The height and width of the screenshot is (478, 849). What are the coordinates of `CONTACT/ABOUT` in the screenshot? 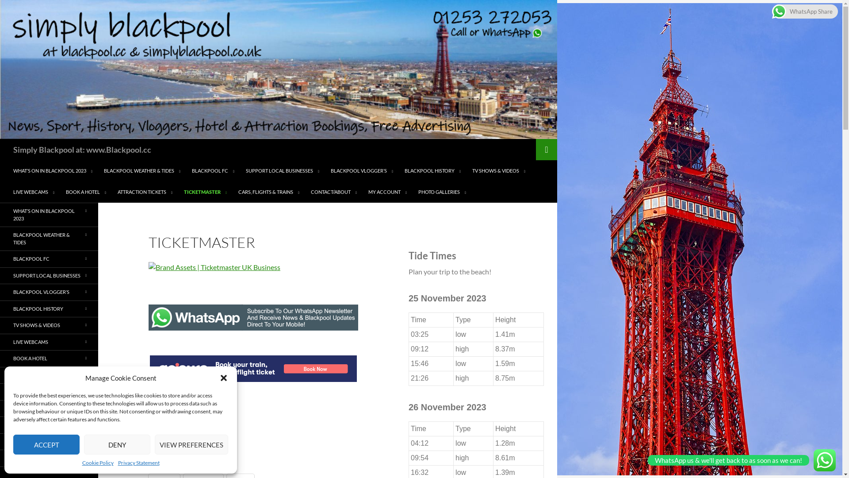 It's located at (49, 425).